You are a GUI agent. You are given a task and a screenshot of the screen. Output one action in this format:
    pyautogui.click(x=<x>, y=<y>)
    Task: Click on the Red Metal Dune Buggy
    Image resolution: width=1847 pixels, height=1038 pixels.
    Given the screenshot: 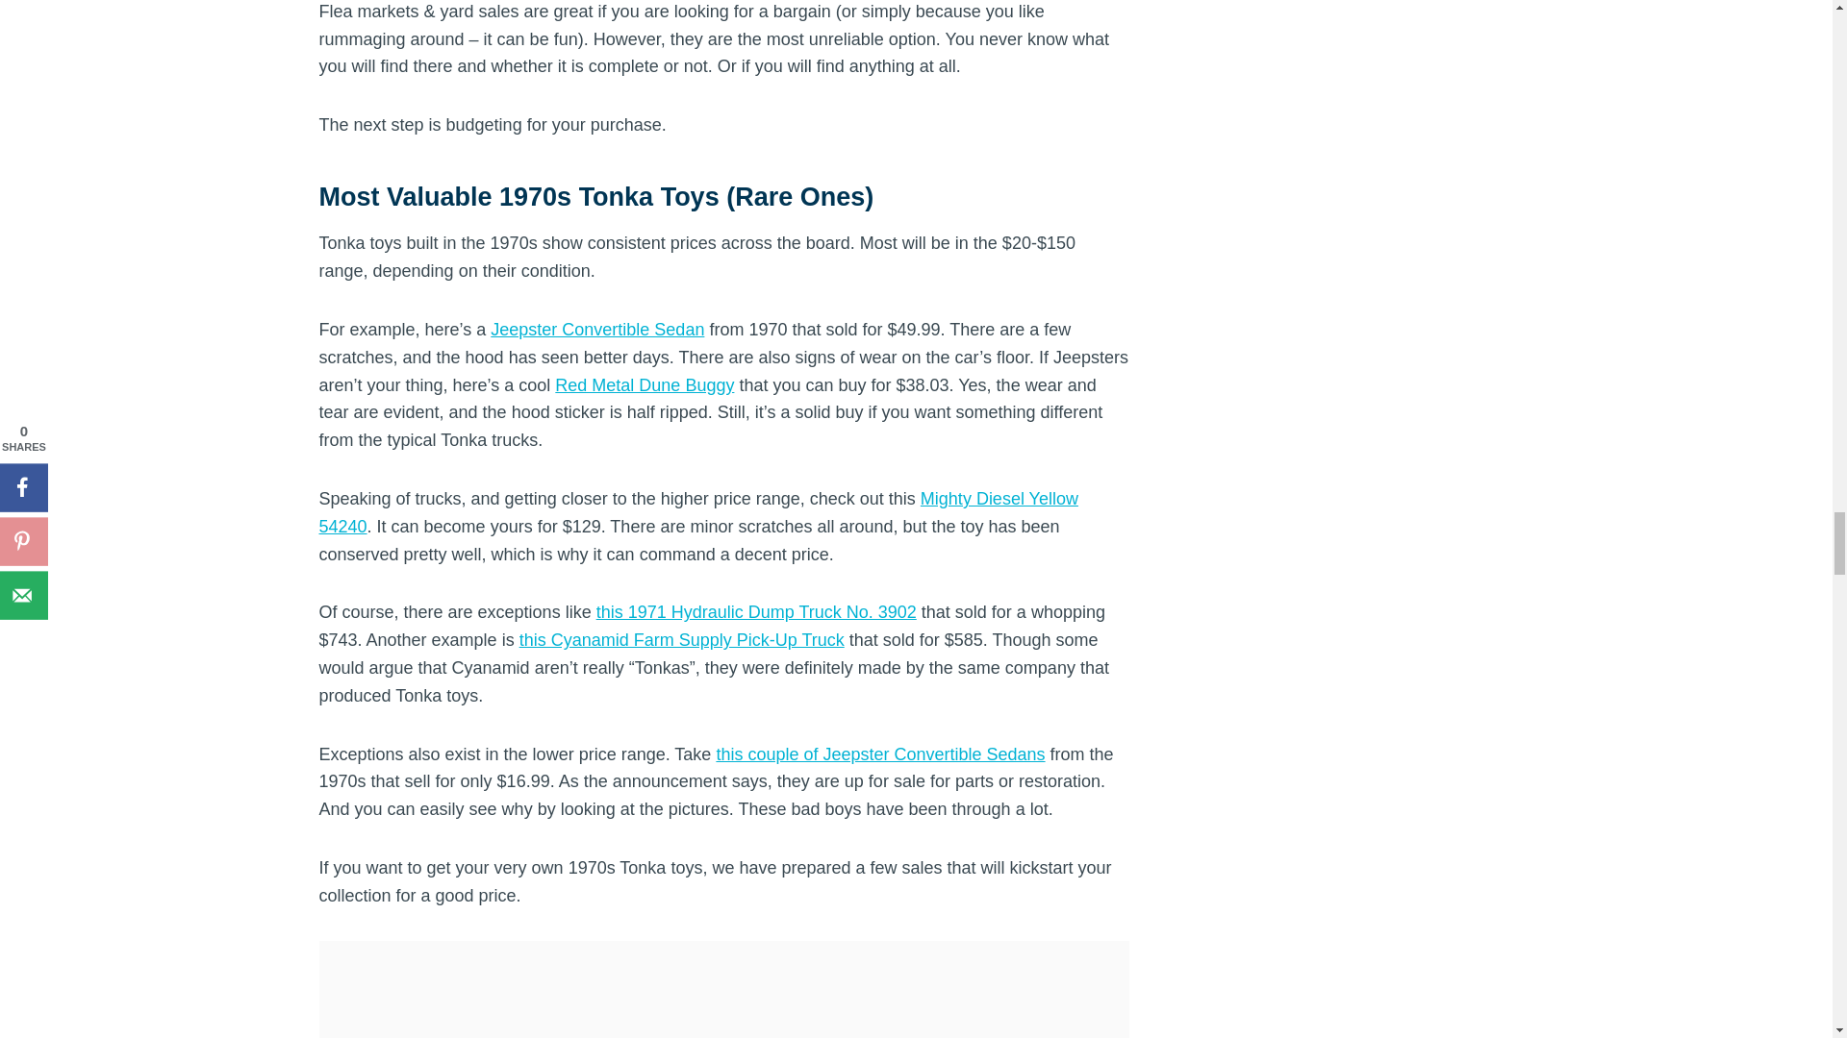 What is the action you would take?
    pyautogui.click(x=645, y=384)
    